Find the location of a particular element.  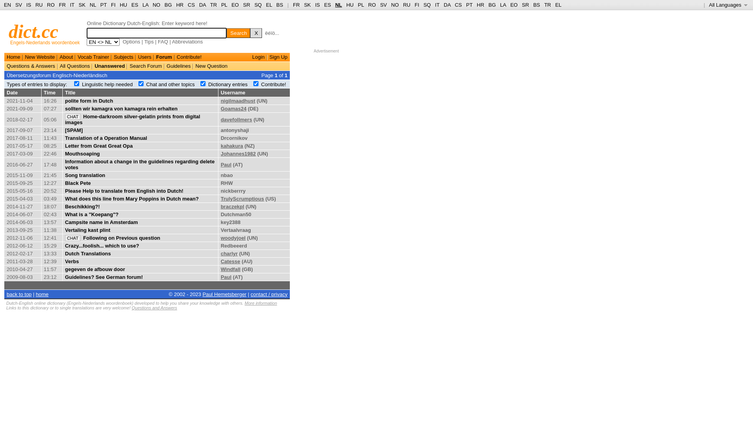

PL is located at coordinates (361, 5).